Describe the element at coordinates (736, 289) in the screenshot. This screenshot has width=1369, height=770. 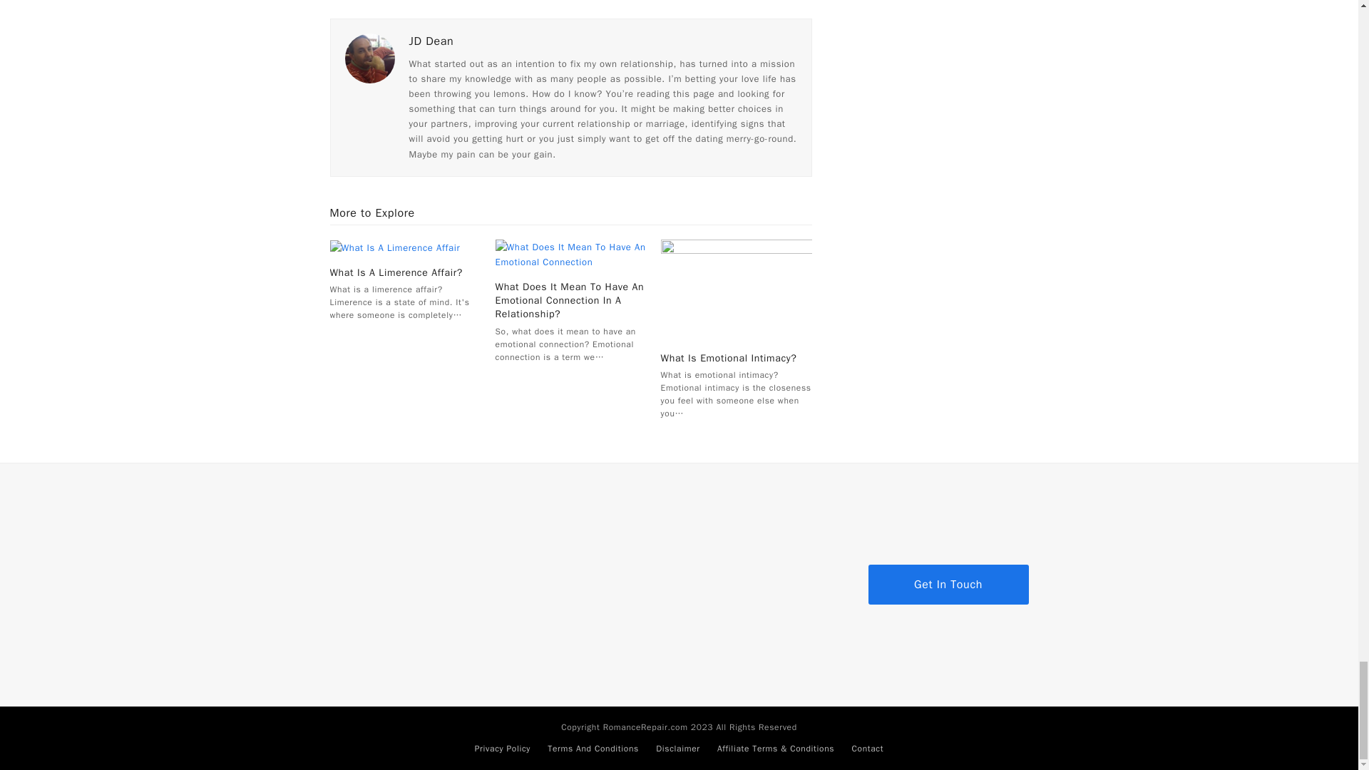
I see `What Is Emotional Intimacy?` at that location.